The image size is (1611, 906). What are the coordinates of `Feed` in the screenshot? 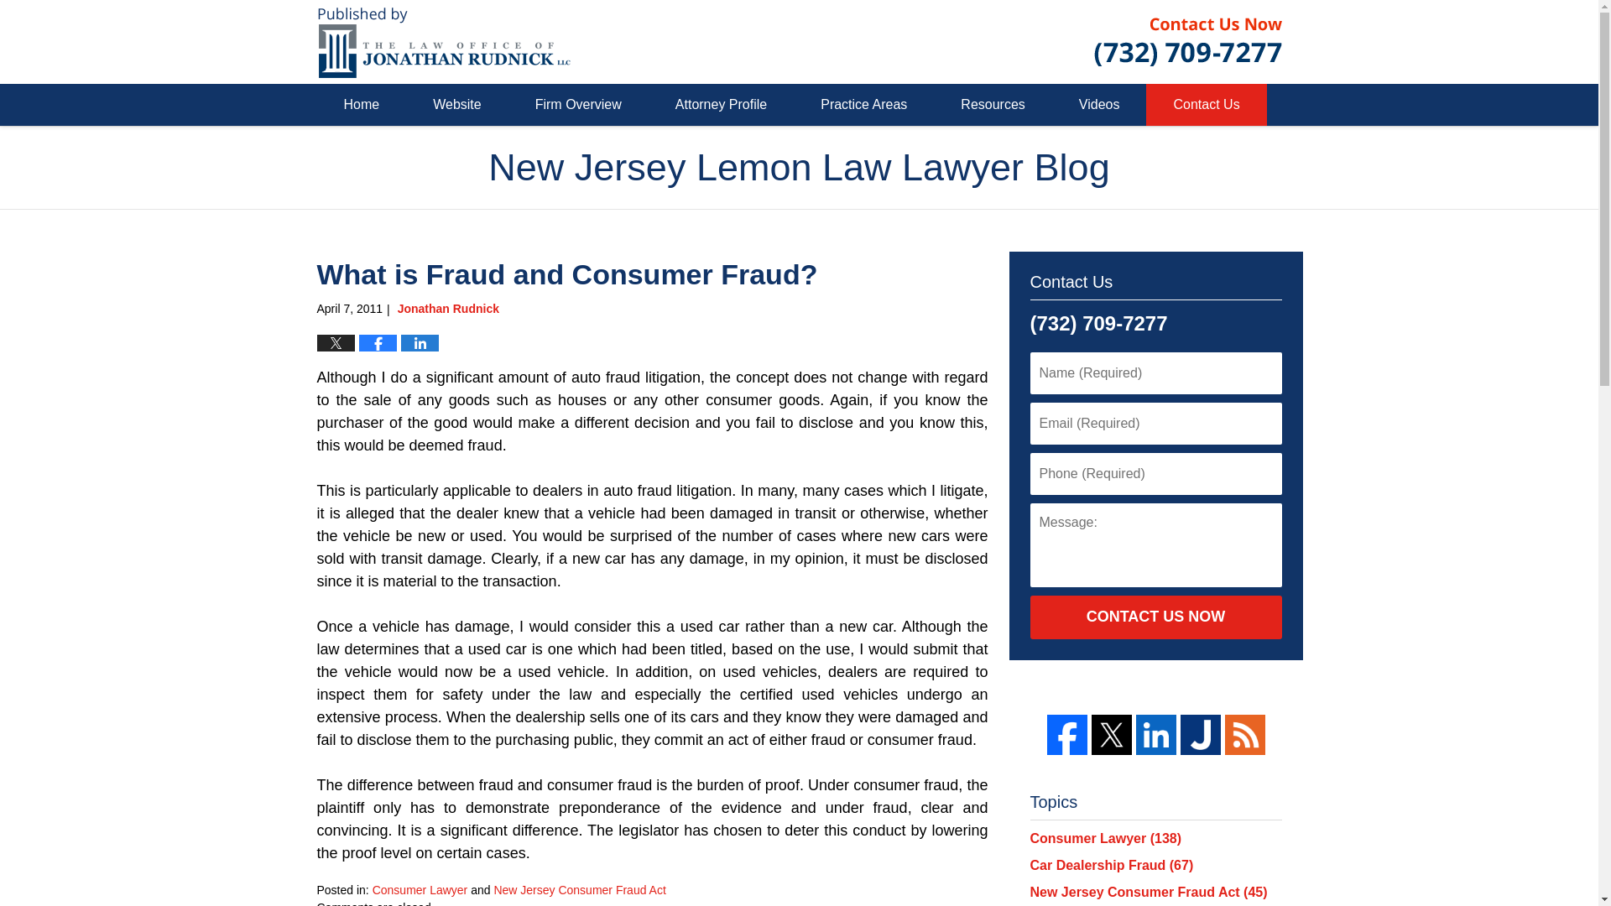 It's located at (1244, 735).